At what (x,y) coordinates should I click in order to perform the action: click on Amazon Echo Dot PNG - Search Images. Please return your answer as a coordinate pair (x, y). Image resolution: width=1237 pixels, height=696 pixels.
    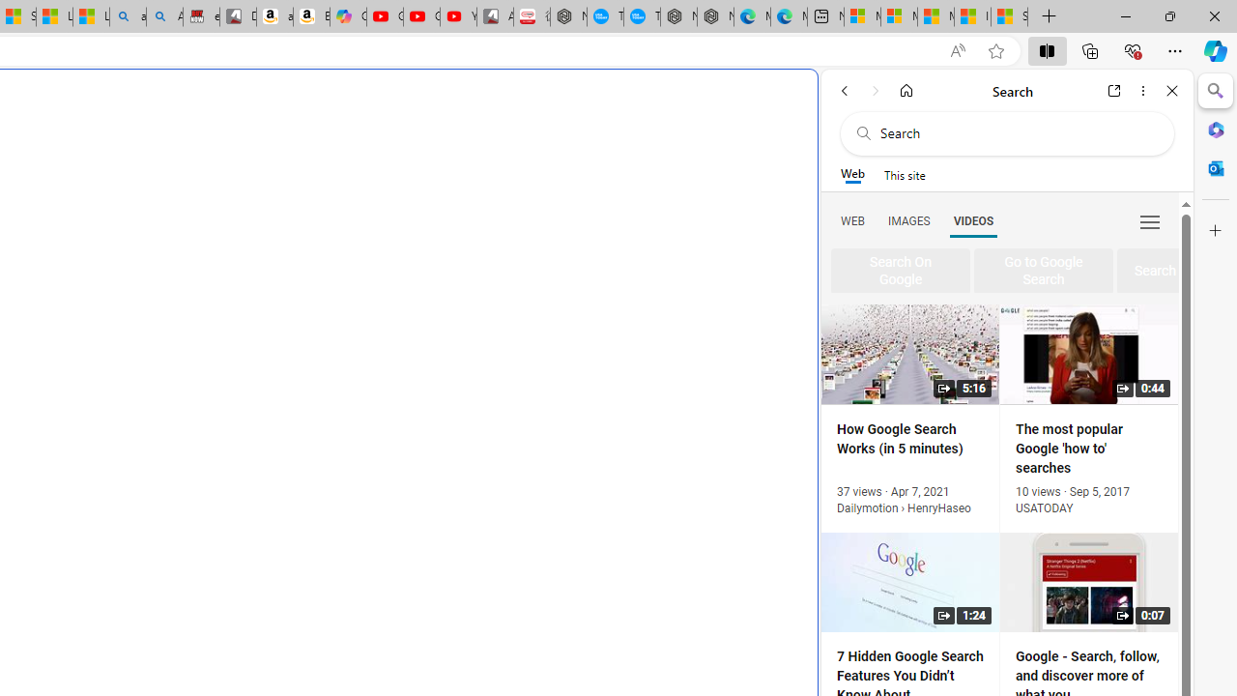
    Looking at the image, I should click on (164, 17).